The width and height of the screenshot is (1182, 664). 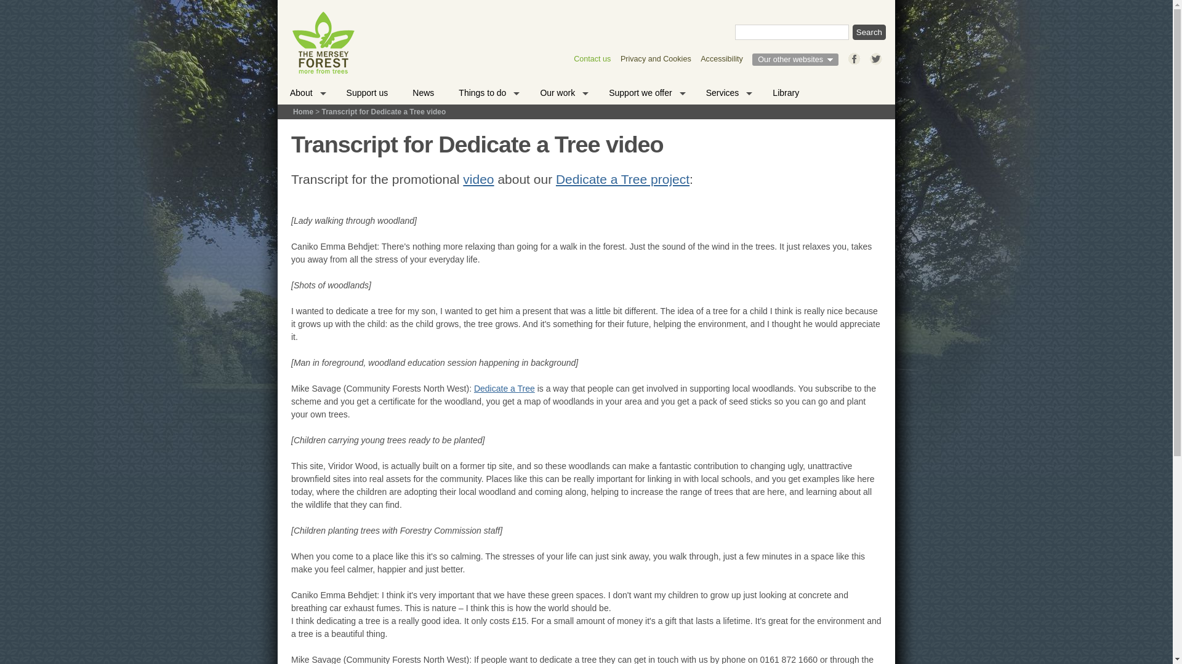 What do you see at coordinates (875, 55) in the screenshot?
I see `Follow The Mersey Forest on Twitter` at bounding box center [875, 55].